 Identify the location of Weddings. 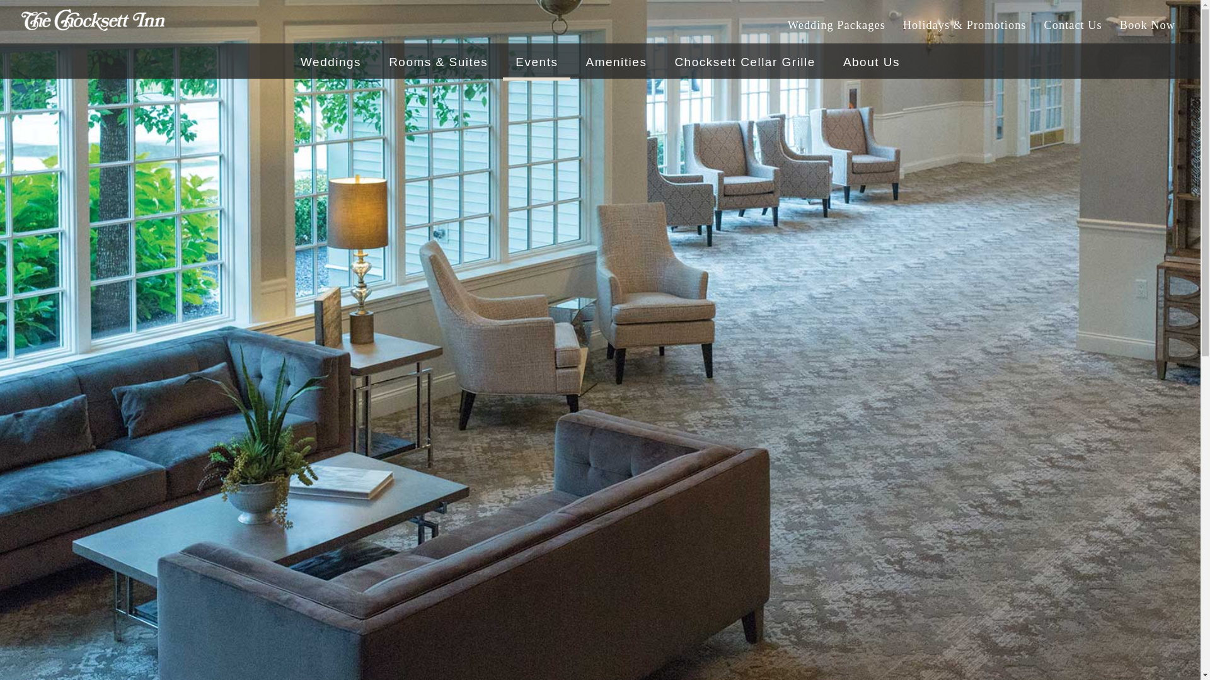
(330, 62).